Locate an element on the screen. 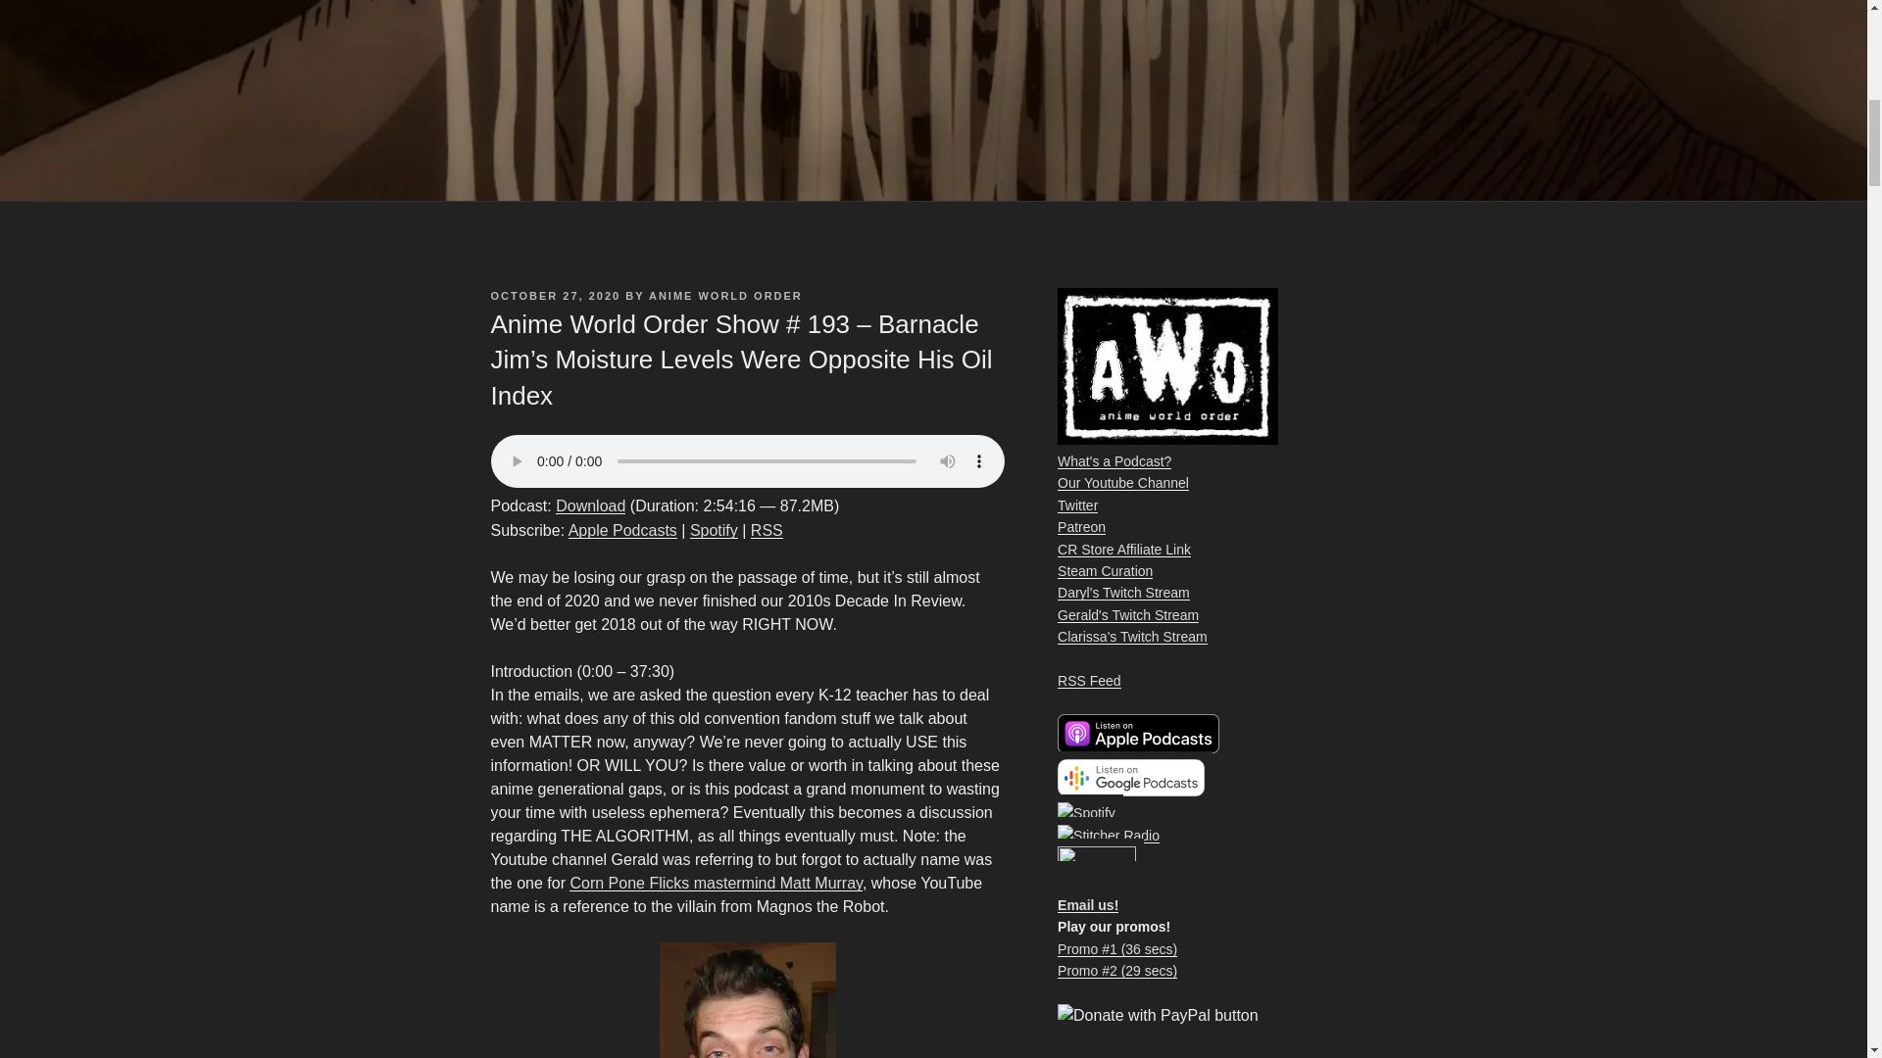 The width and height of the screenshot is (1882, 1058). ANIME WORLD ORDER is located at coordinates (725, 295).